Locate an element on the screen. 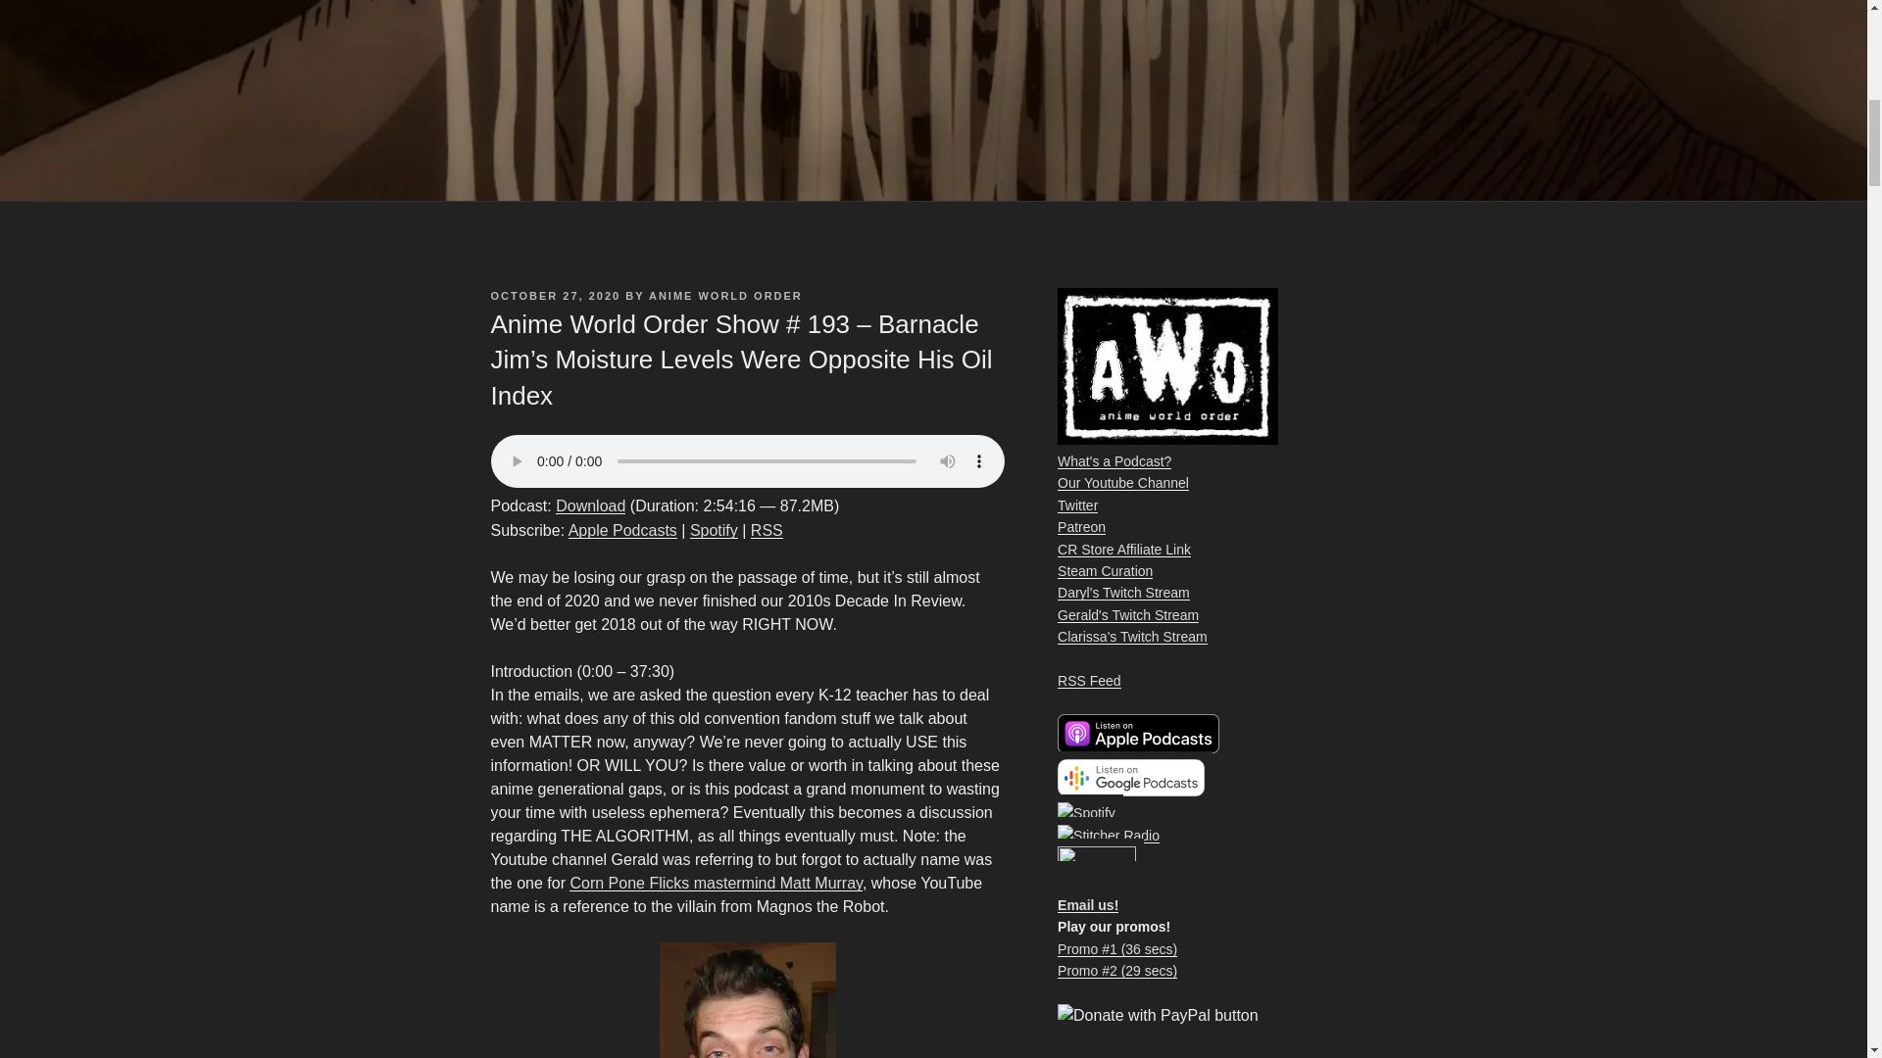 The width and height of the screenshot is (1882, 1058). ANIME WORLD ORDER is located at coordinates (725, 295).